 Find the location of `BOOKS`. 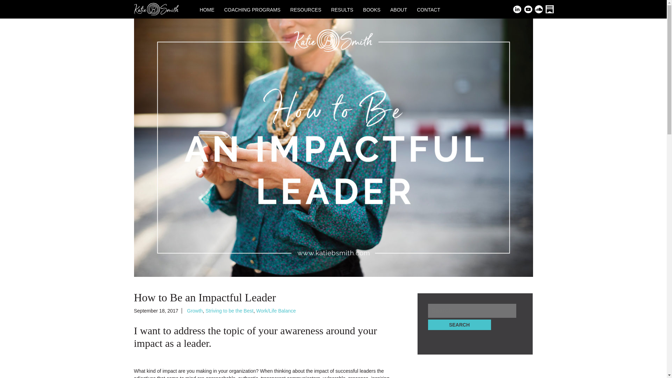

BOOKS is located at coordinates (371, 11).